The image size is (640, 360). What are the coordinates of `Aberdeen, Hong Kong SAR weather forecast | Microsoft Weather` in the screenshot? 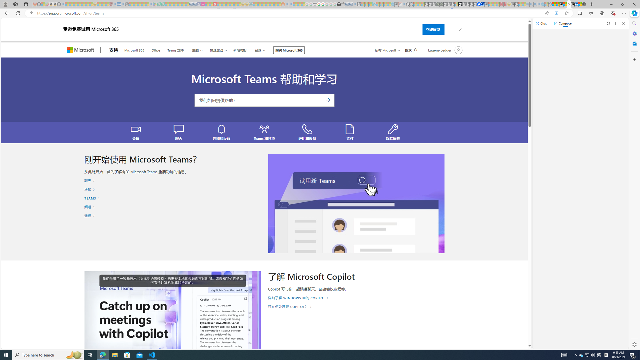 It's located at (557, 4).